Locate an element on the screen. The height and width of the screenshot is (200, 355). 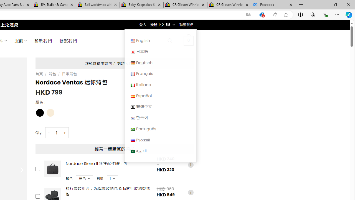
 Deutsch is located at coordinates (160, 63).